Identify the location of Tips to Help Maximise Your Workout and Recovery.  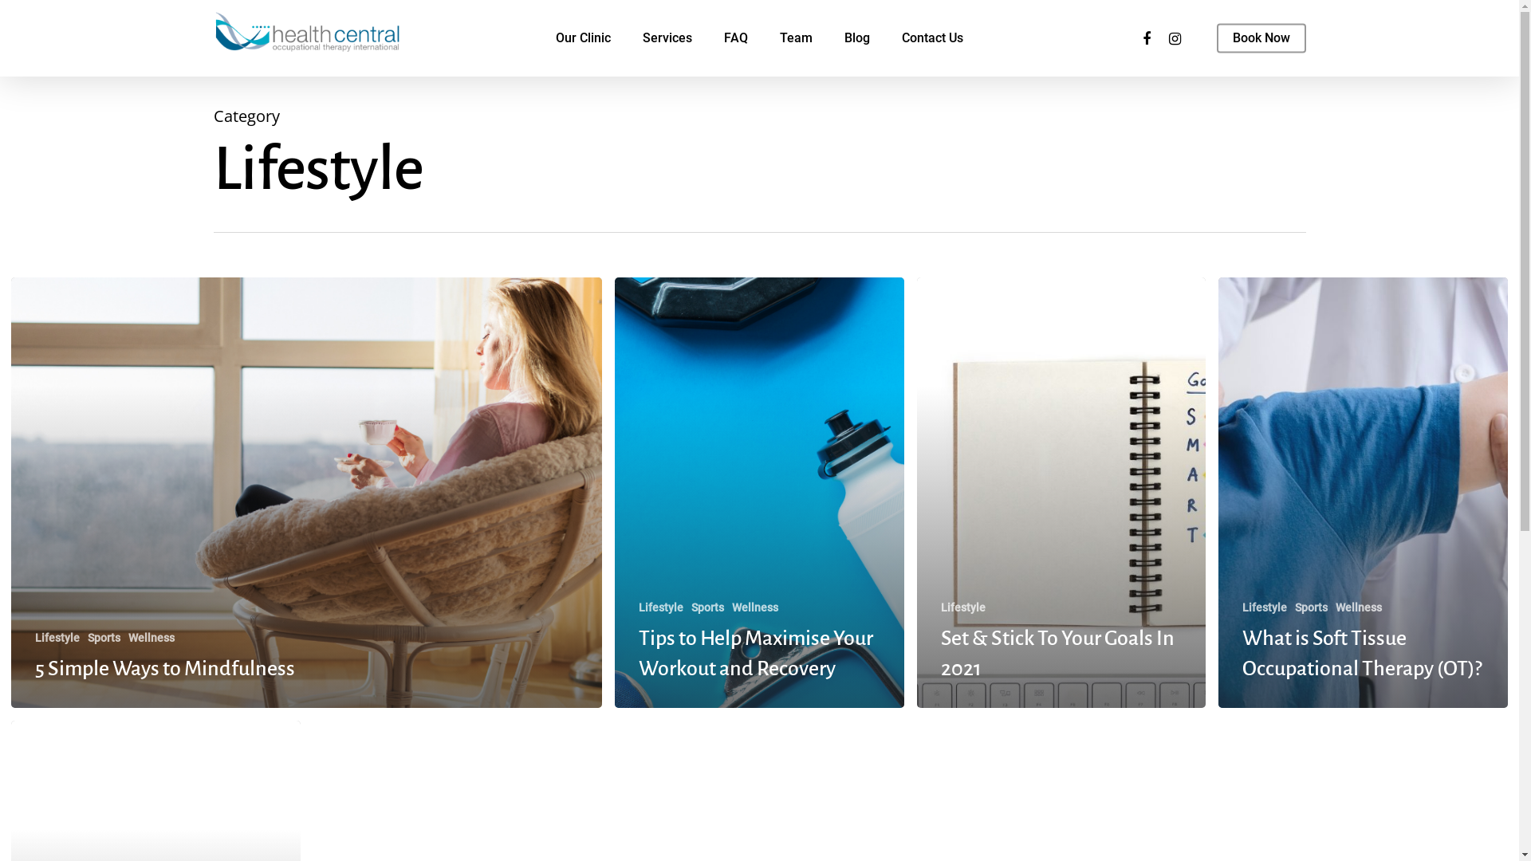
(756, 654).